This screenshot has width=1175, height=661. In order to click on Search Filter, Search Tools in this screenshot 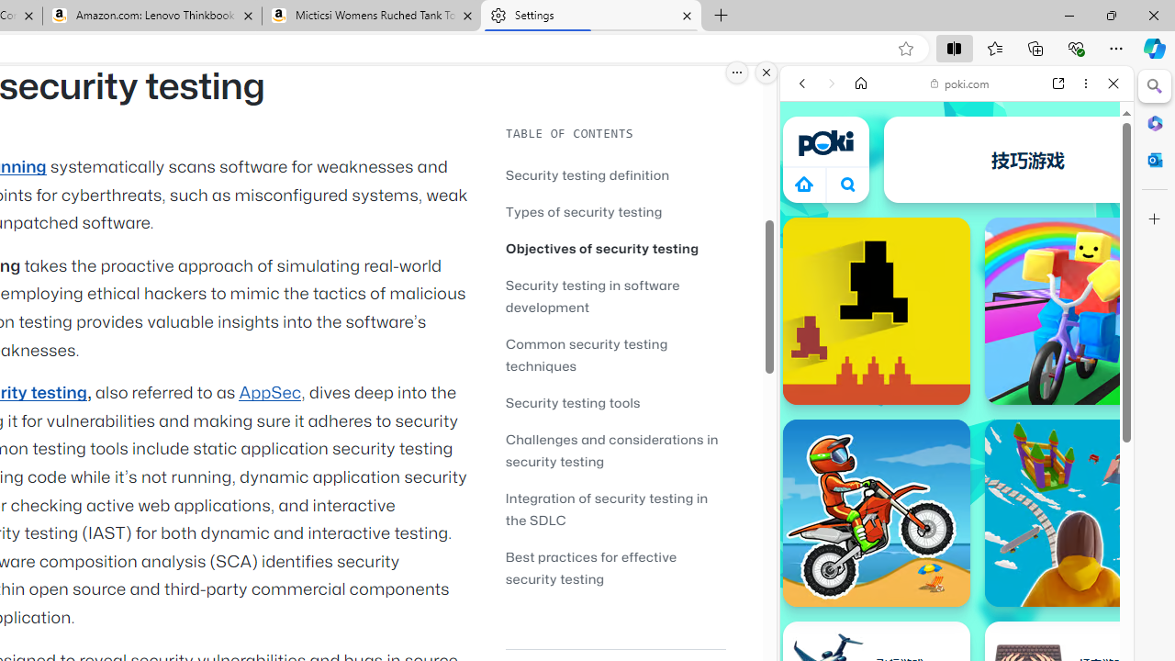, I will do `click(1003, 209)`.